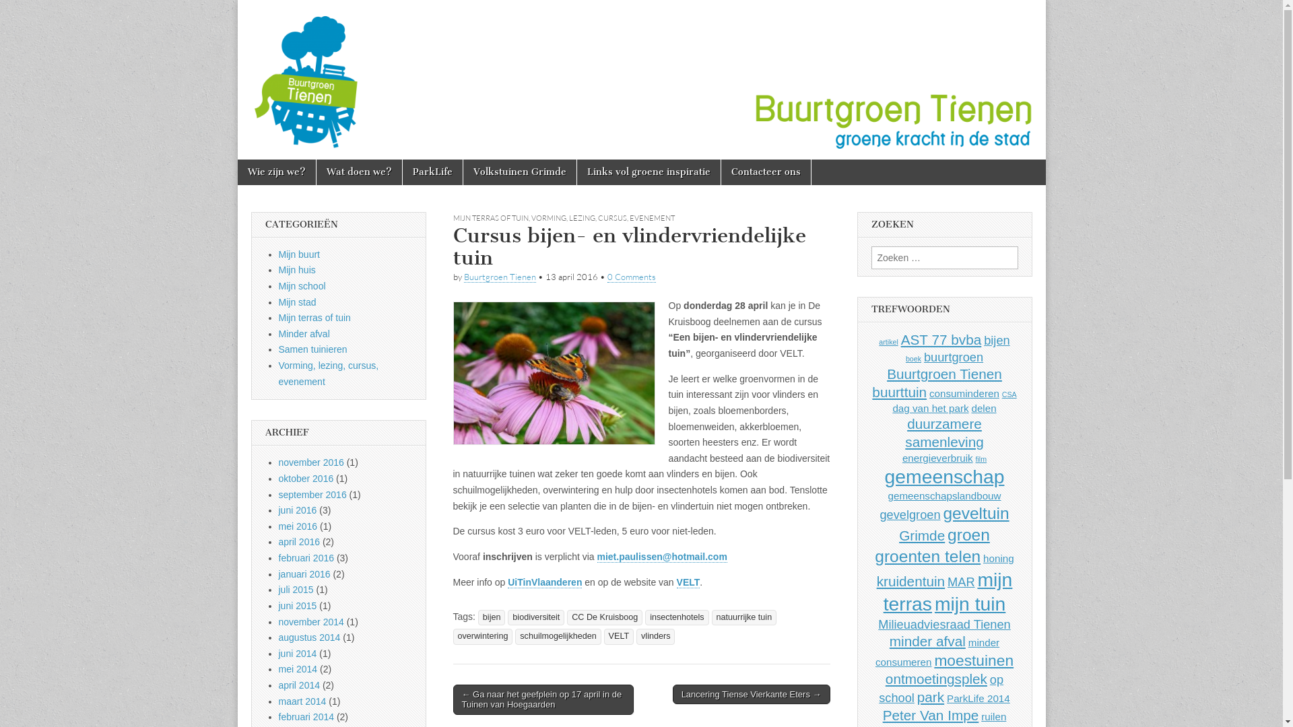 The width and height of the screenshot is (1293, 727). What do you see at coordinates (304, 574) in the screenshot?
I see `januari 2016` at bounding box center [304, 574].